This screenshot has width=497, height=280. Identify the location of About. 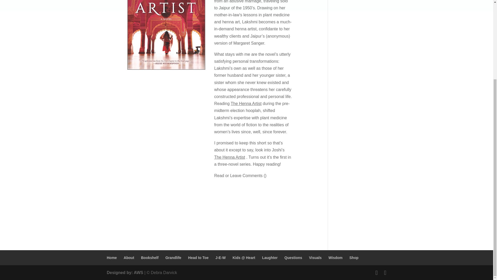
(129, 258).